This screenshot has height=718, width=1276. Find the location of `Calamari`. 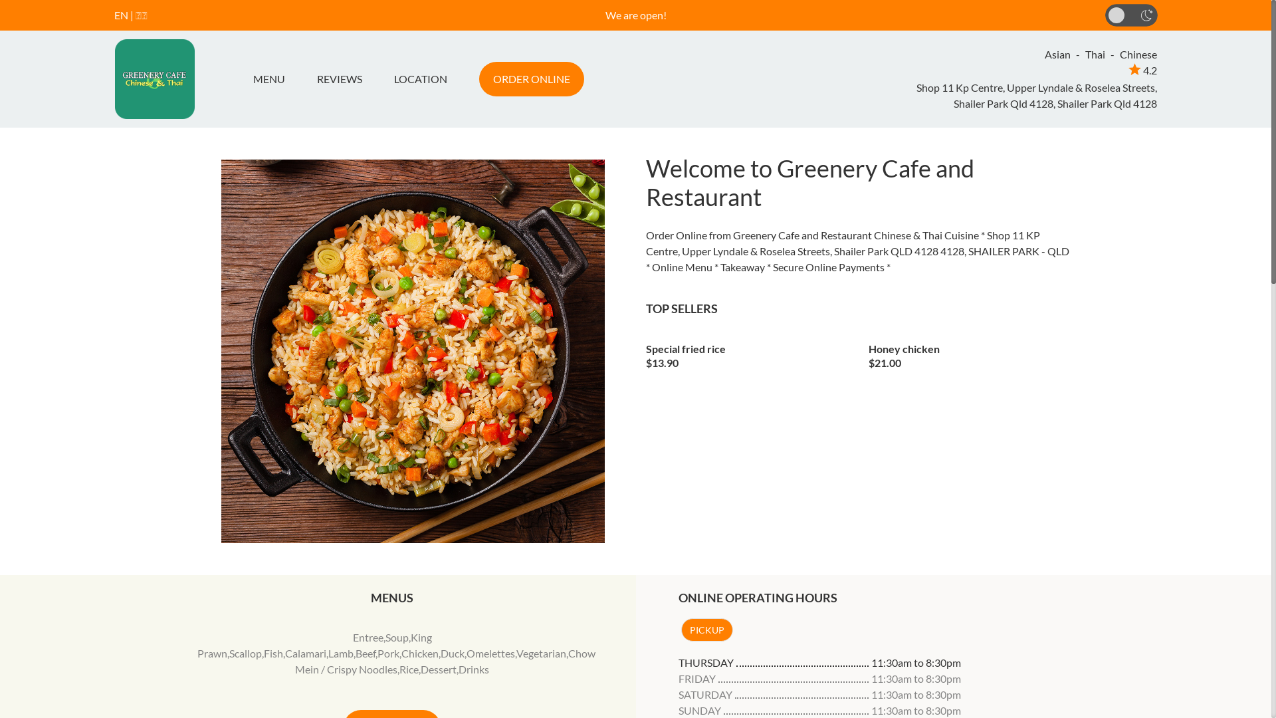

Calamari is located at coordinates (306, 653).